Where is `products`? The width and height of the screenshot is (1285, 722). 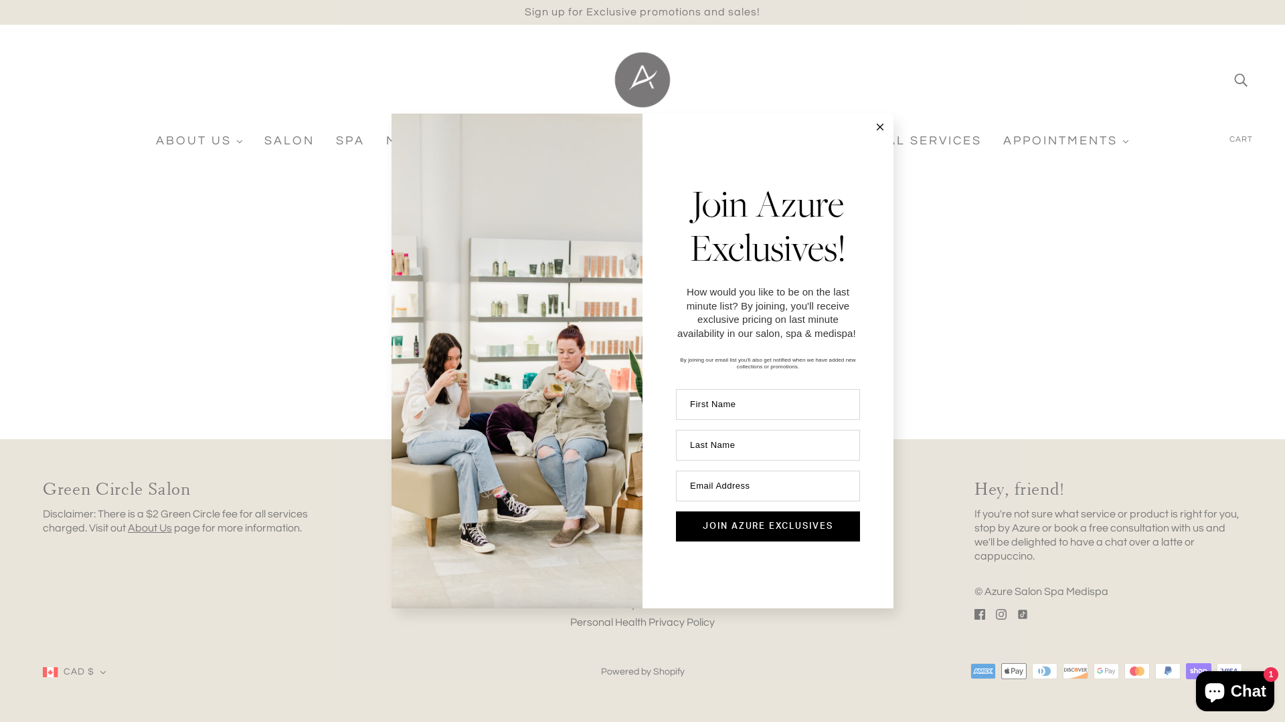
products is located at coordinates (756, 320).